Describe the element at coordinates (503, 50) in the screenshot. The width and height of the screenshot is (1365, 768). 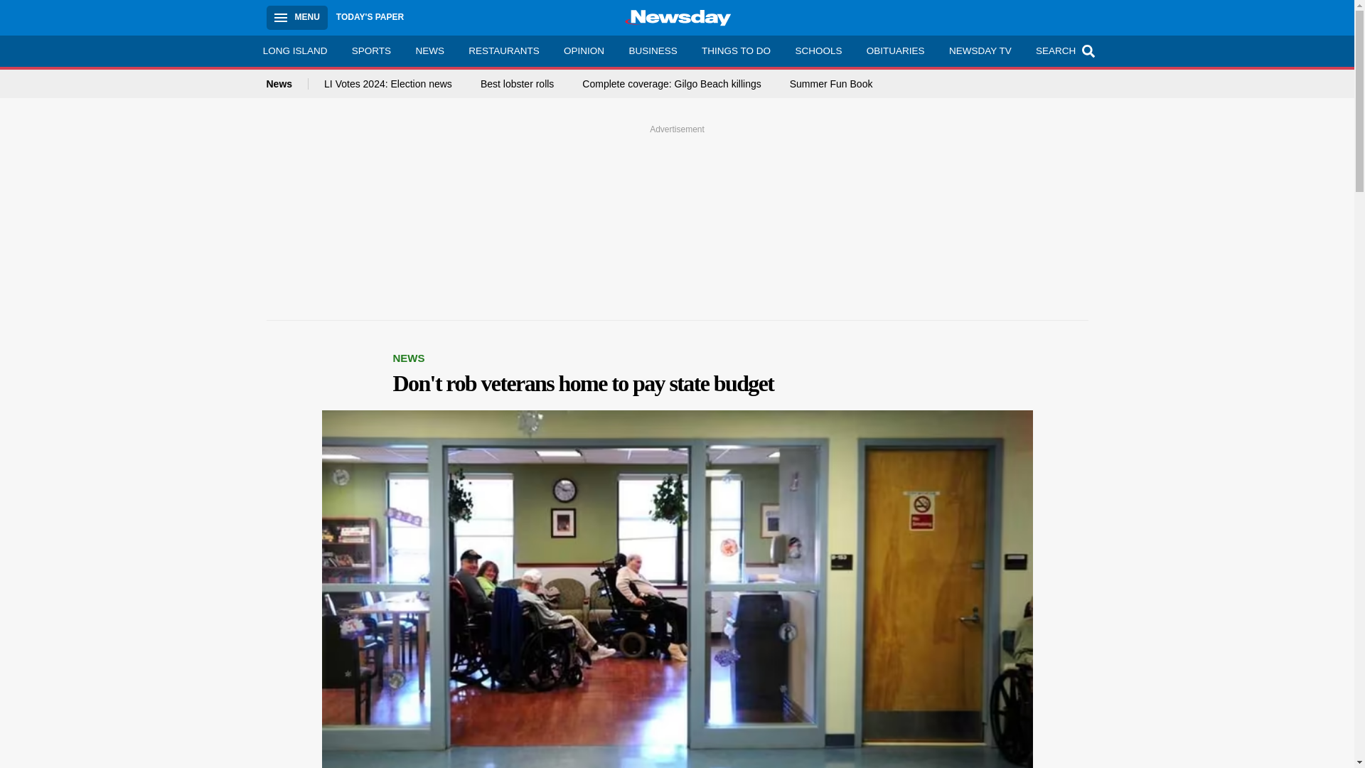
I see `RESTAURANTS` at that location.